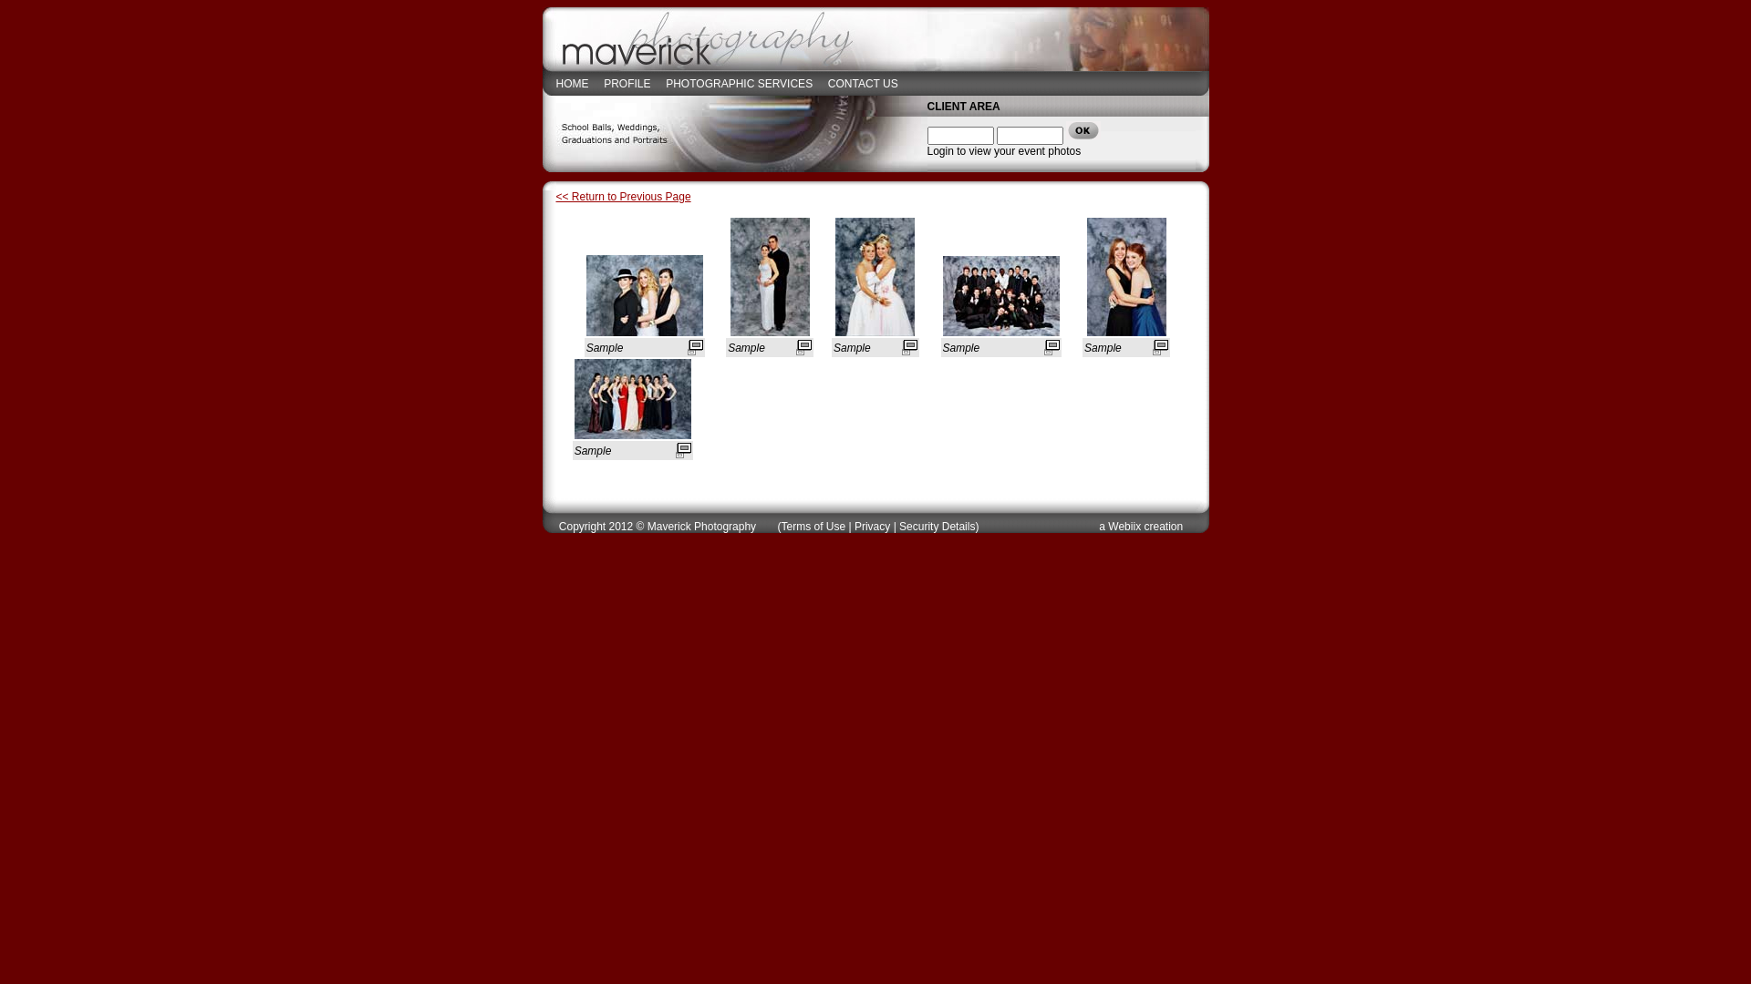  Describe the element at coordinates (627, 83) in the screenshot. I see `PROFILE` at that location.